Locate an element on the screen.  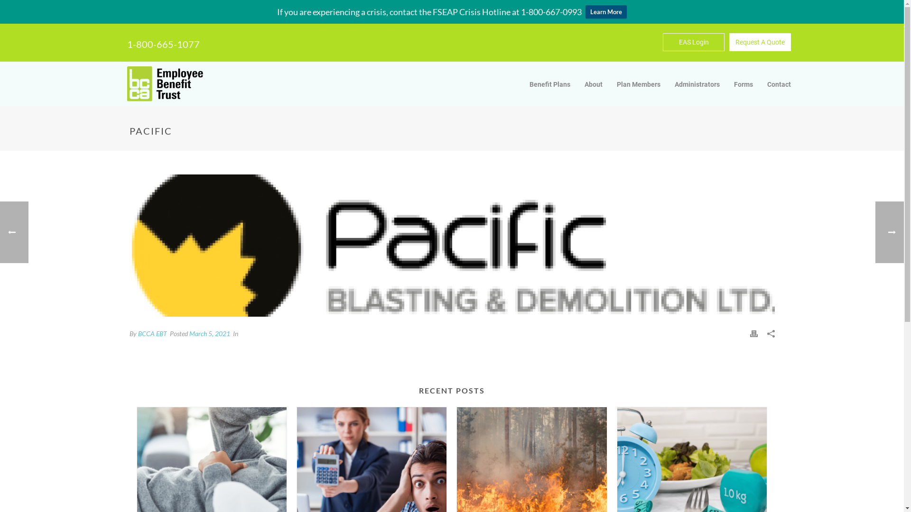
EAS Login is located at coordinates (694, 42).